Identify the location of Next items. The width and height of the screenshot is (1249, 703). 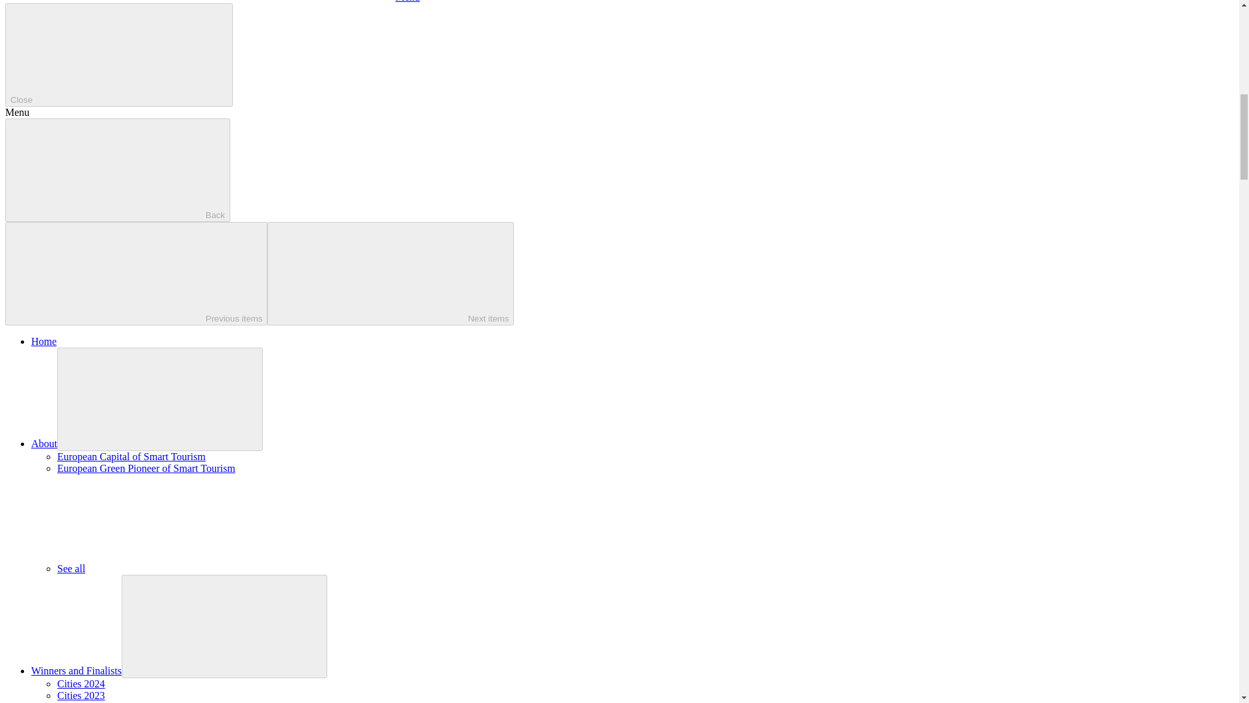
(390, 273).